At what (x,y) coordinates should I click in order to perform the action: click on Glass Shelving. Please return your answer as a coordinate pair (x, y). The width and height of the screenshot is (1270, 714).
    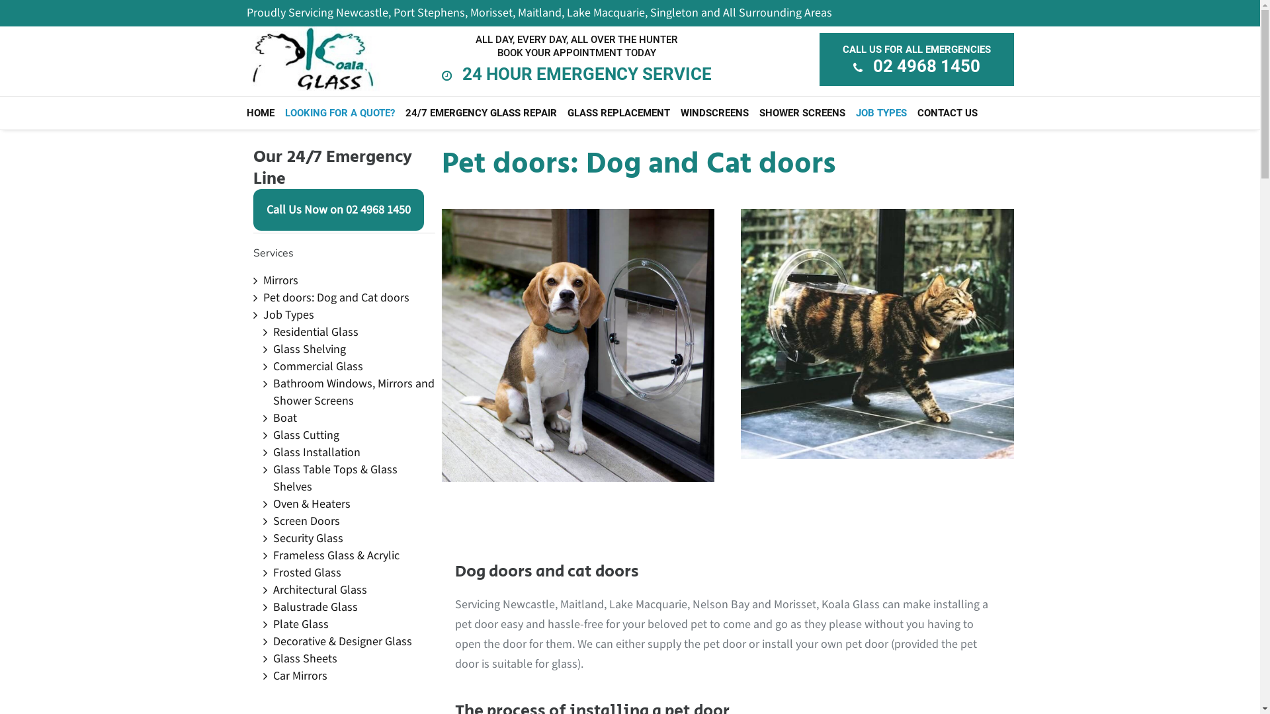
    Looking at the image, I should click on (309, 349).